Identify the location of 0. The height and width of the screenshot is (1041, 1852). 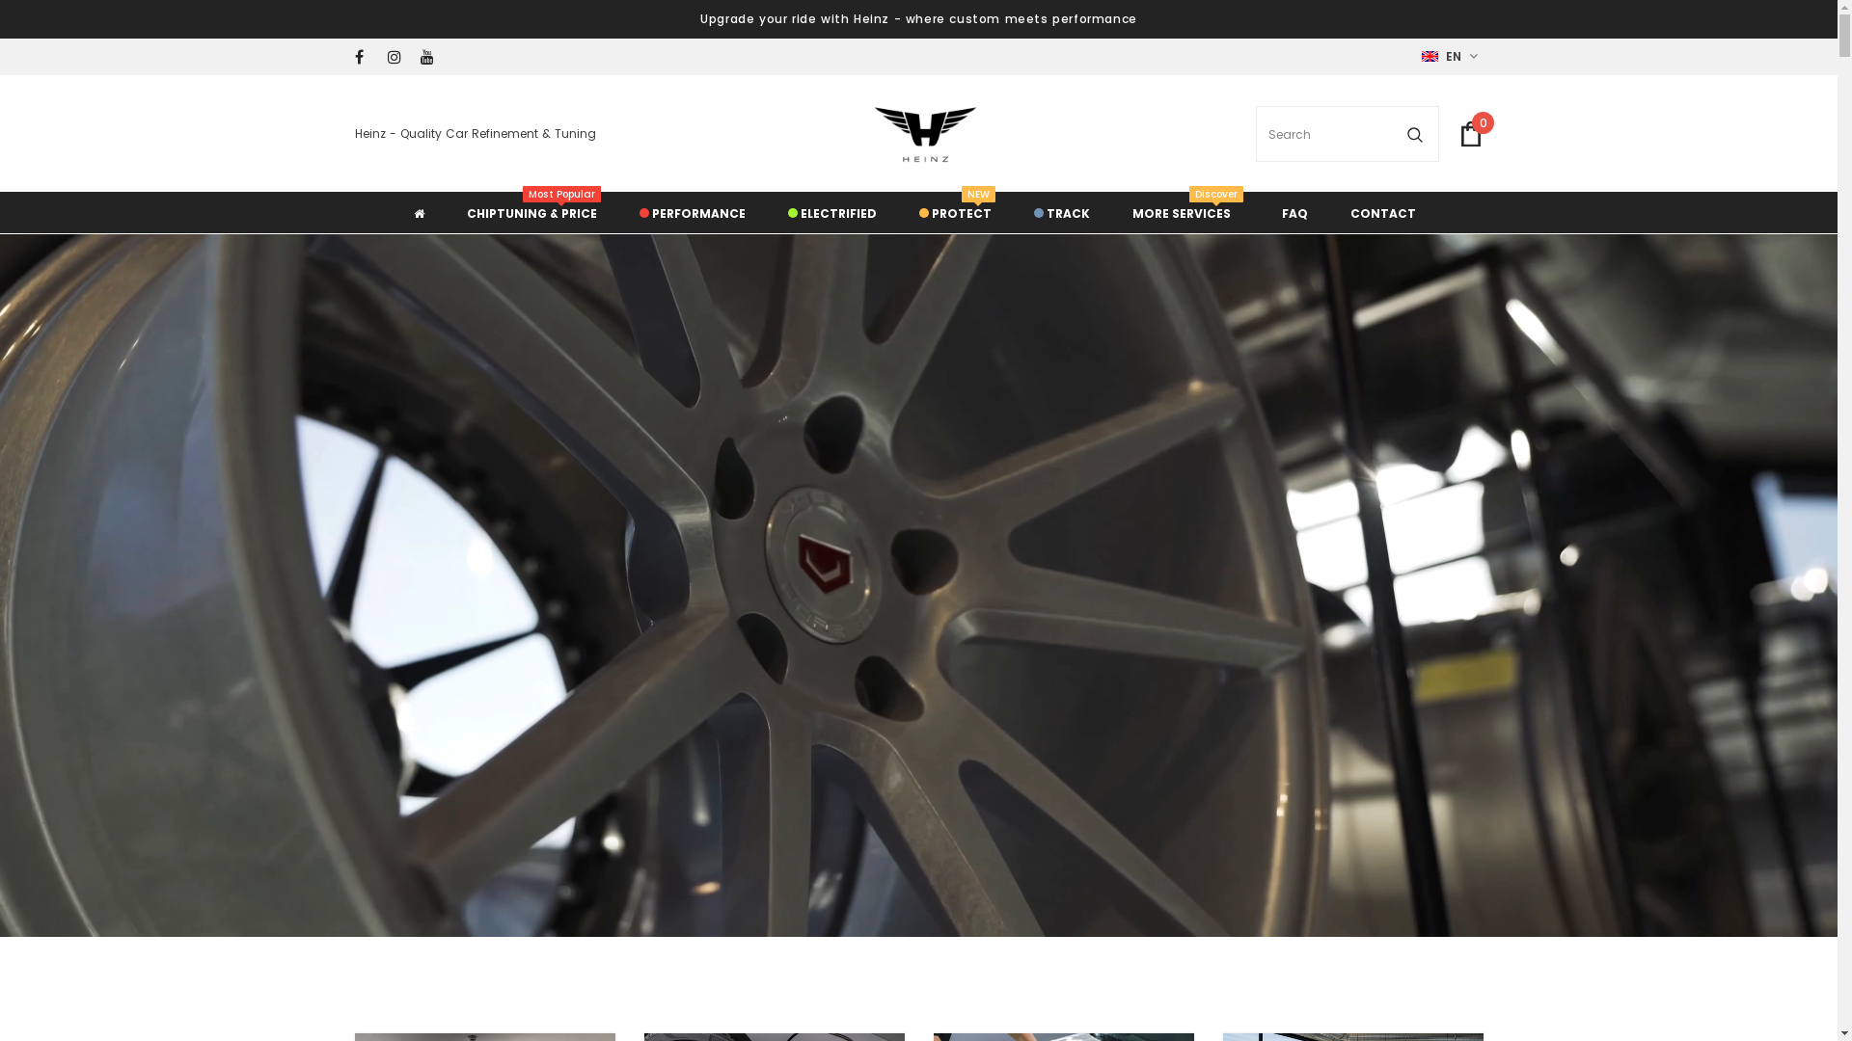
(1471, 134).